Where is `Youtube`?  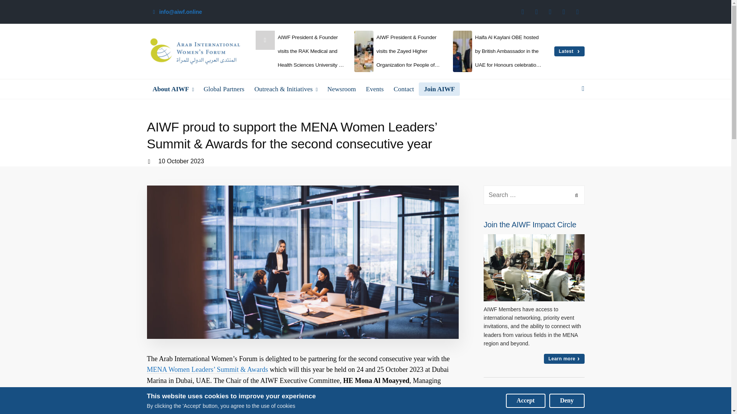 Youtube is located at coordinates (577, 12).